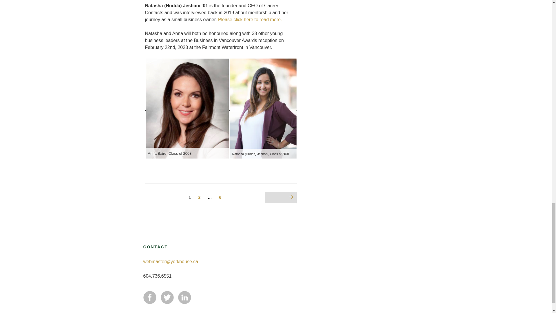 The image size is (556, 313). I want to click on Next page, so click(281, 198).